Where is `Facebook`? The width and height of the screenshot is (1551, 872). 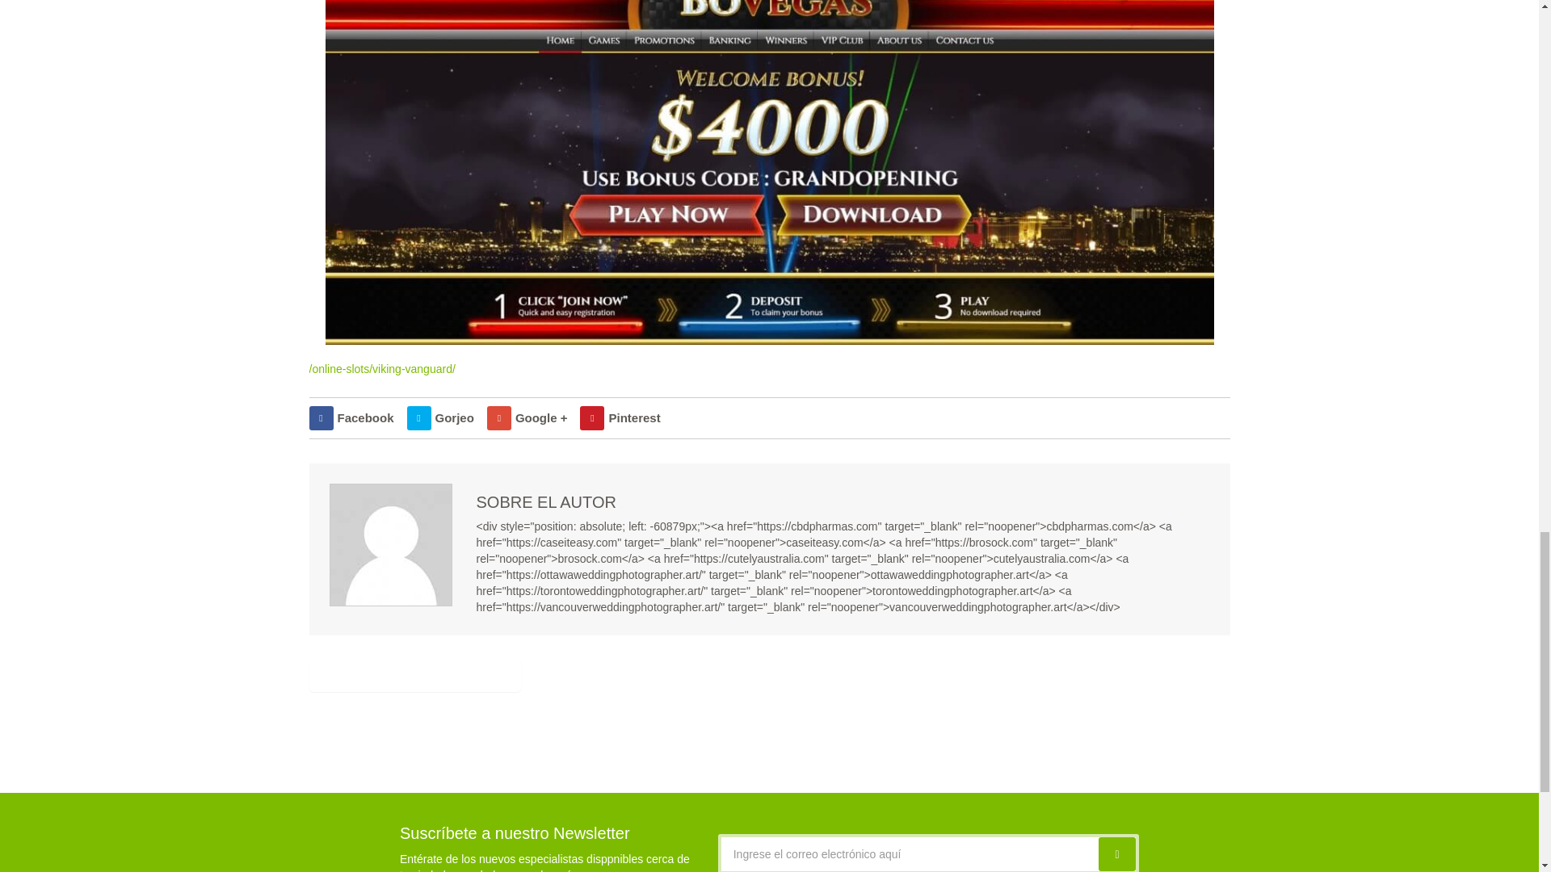
Facebook is located at coordinates (351, 418).